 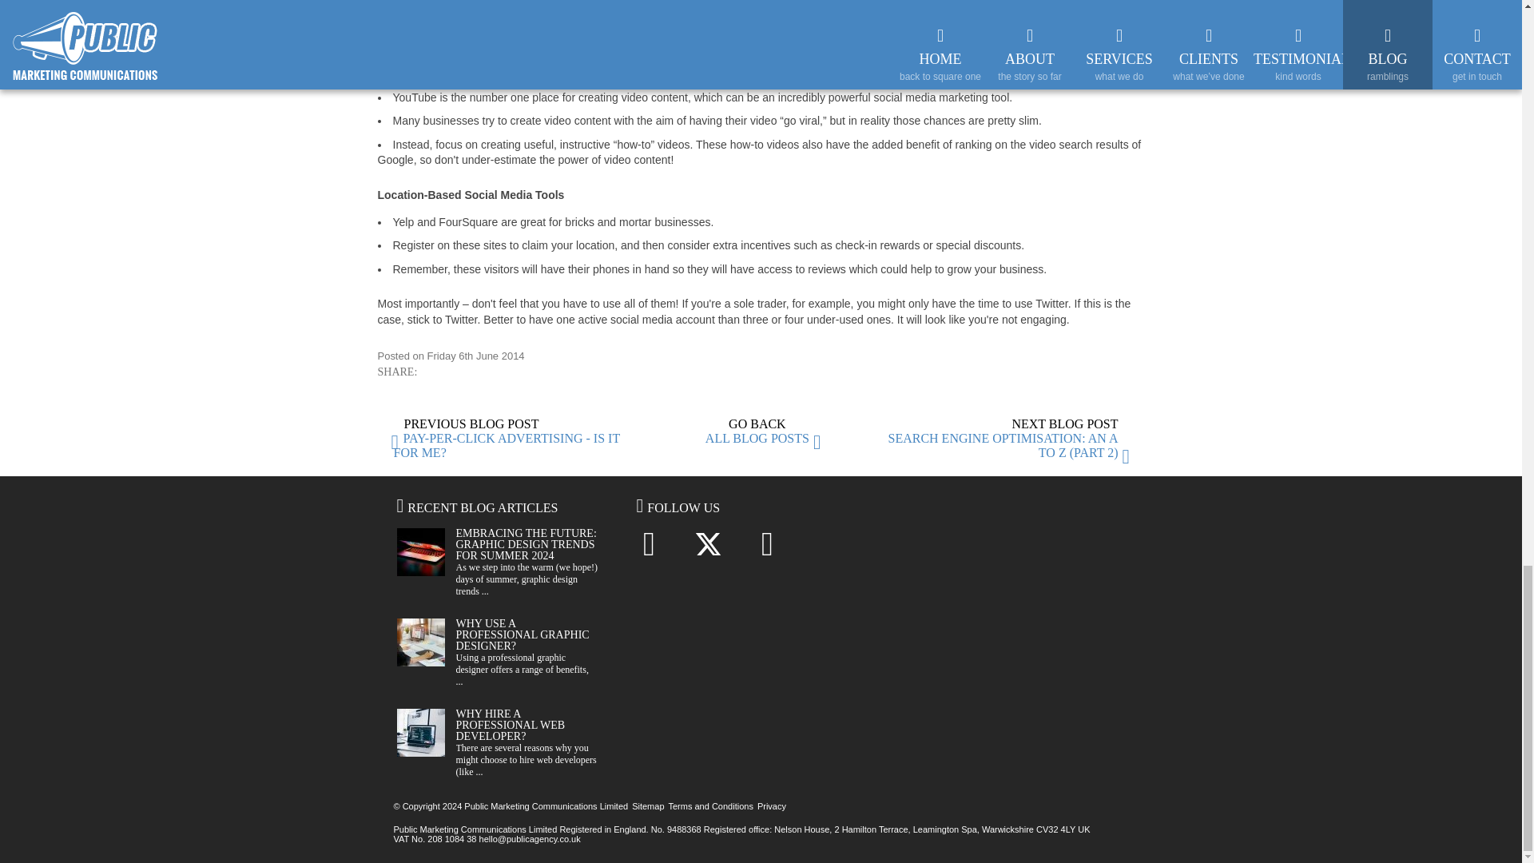 I want to click on PAY-PER-CLICK ADVERTISING - IS IT FOR ME?, so click(x=506, y=445).